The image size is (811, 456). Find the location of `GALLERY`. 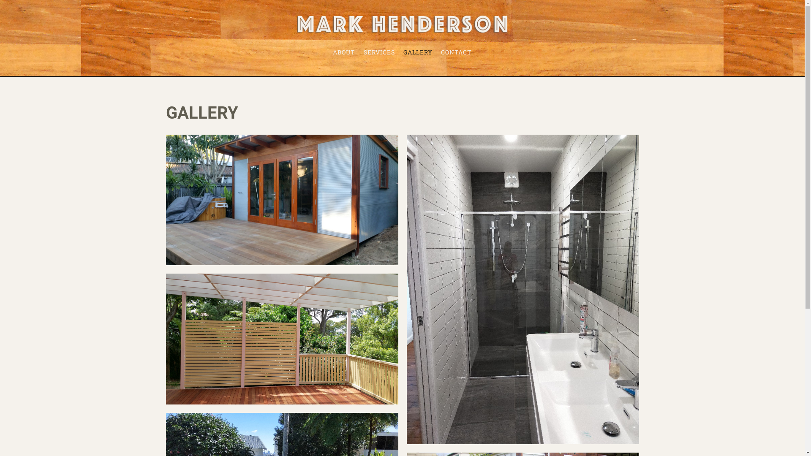

GALLERY is located at coordinates (418, 52).